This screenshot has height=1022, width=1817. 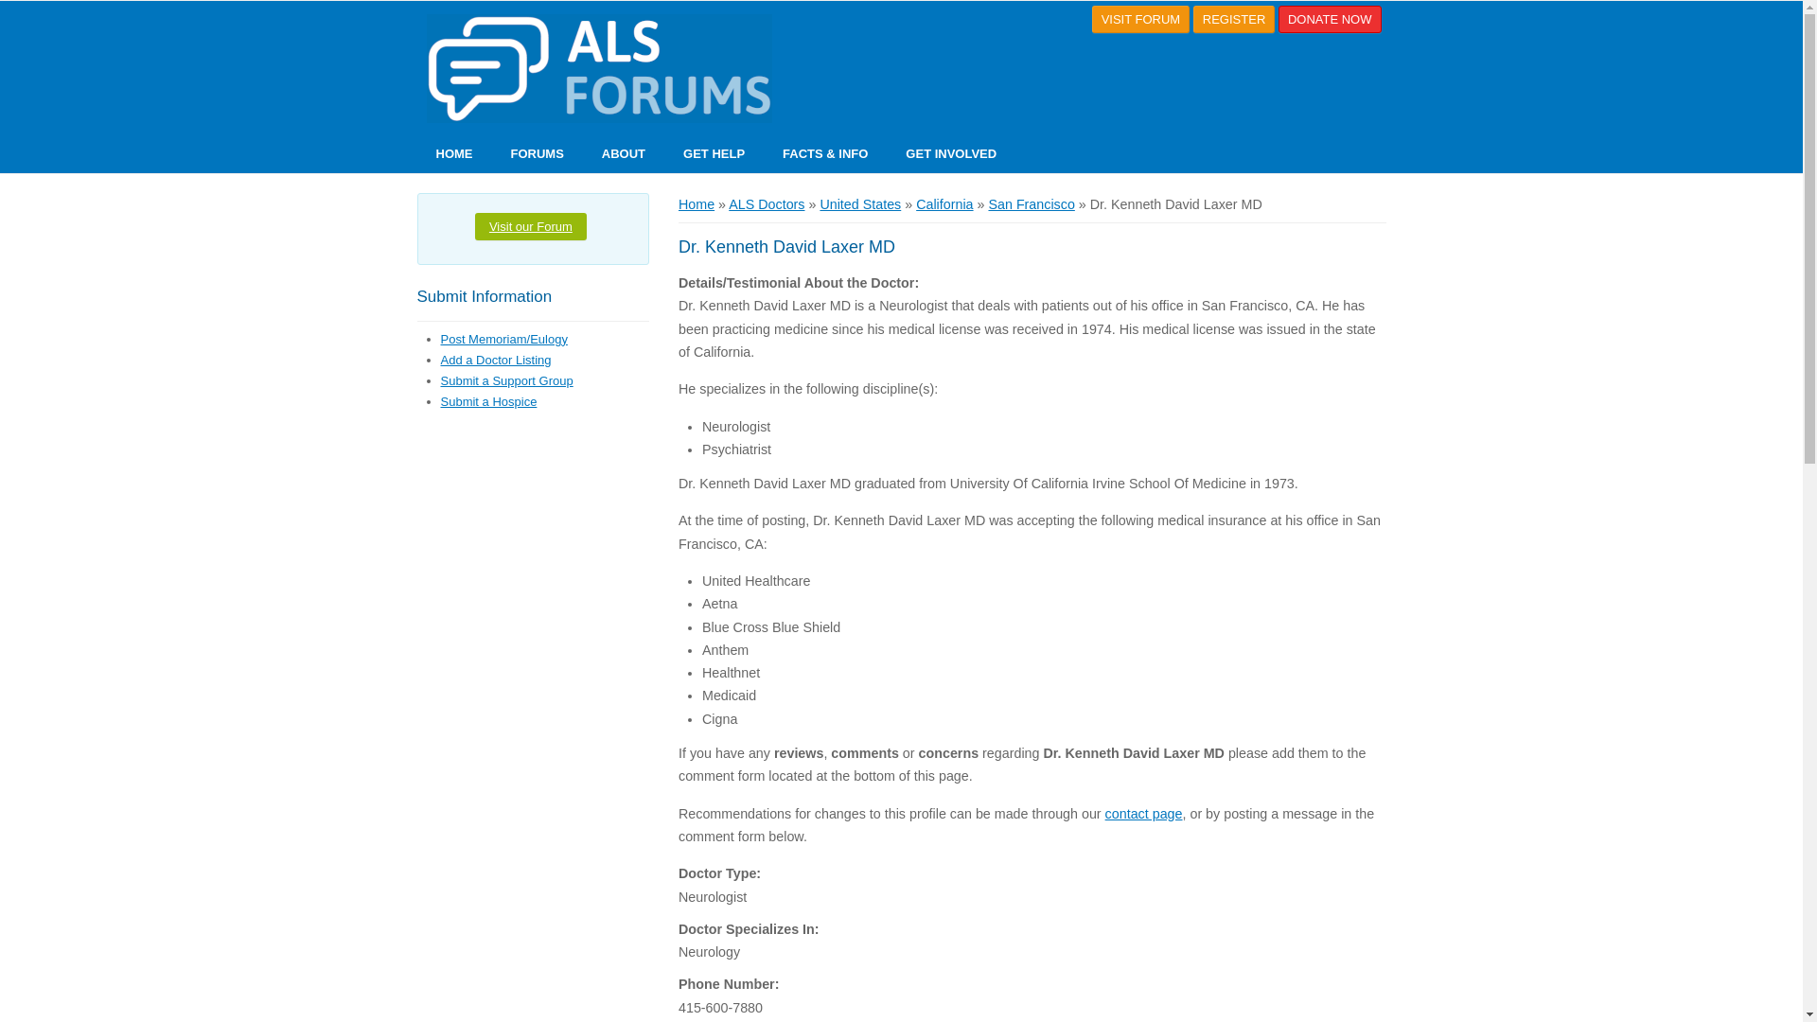 I want to click on ABOUT, so click(x=624, y=153).